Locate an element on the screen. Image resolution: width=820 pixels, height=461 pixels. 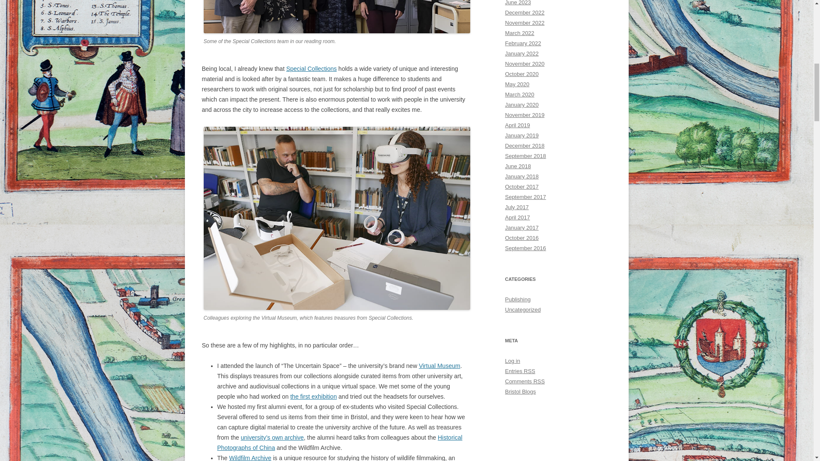
Powered by Bristol Blogs is located at coordinates (520, 391).